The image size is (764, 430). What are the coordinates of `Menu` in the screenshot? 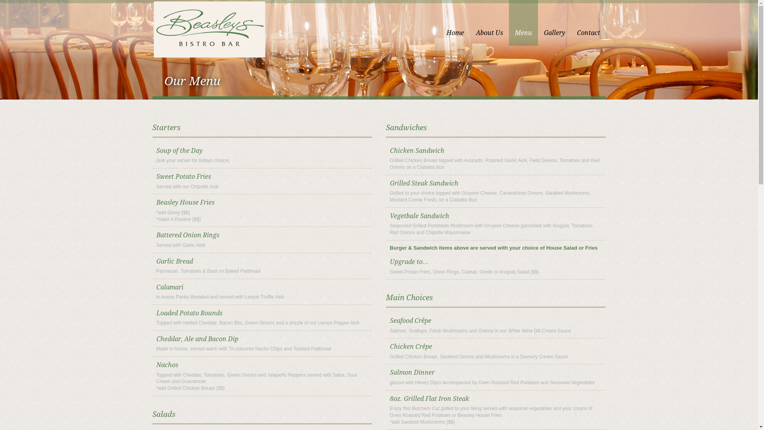 It's located at (523, 23).